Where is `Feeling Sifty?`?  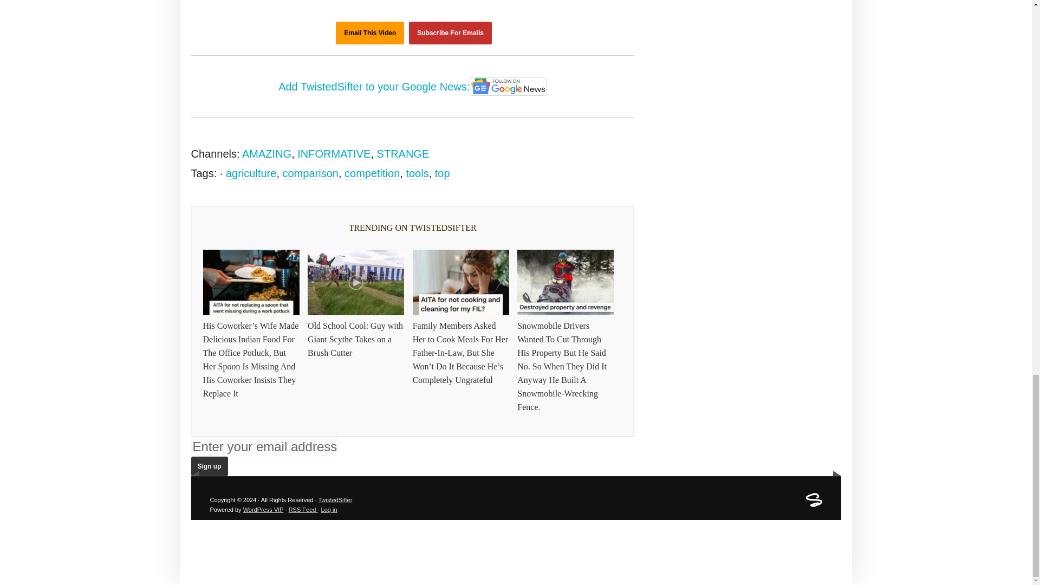 Feeling Sifty? is located at coordinates (814, 505).